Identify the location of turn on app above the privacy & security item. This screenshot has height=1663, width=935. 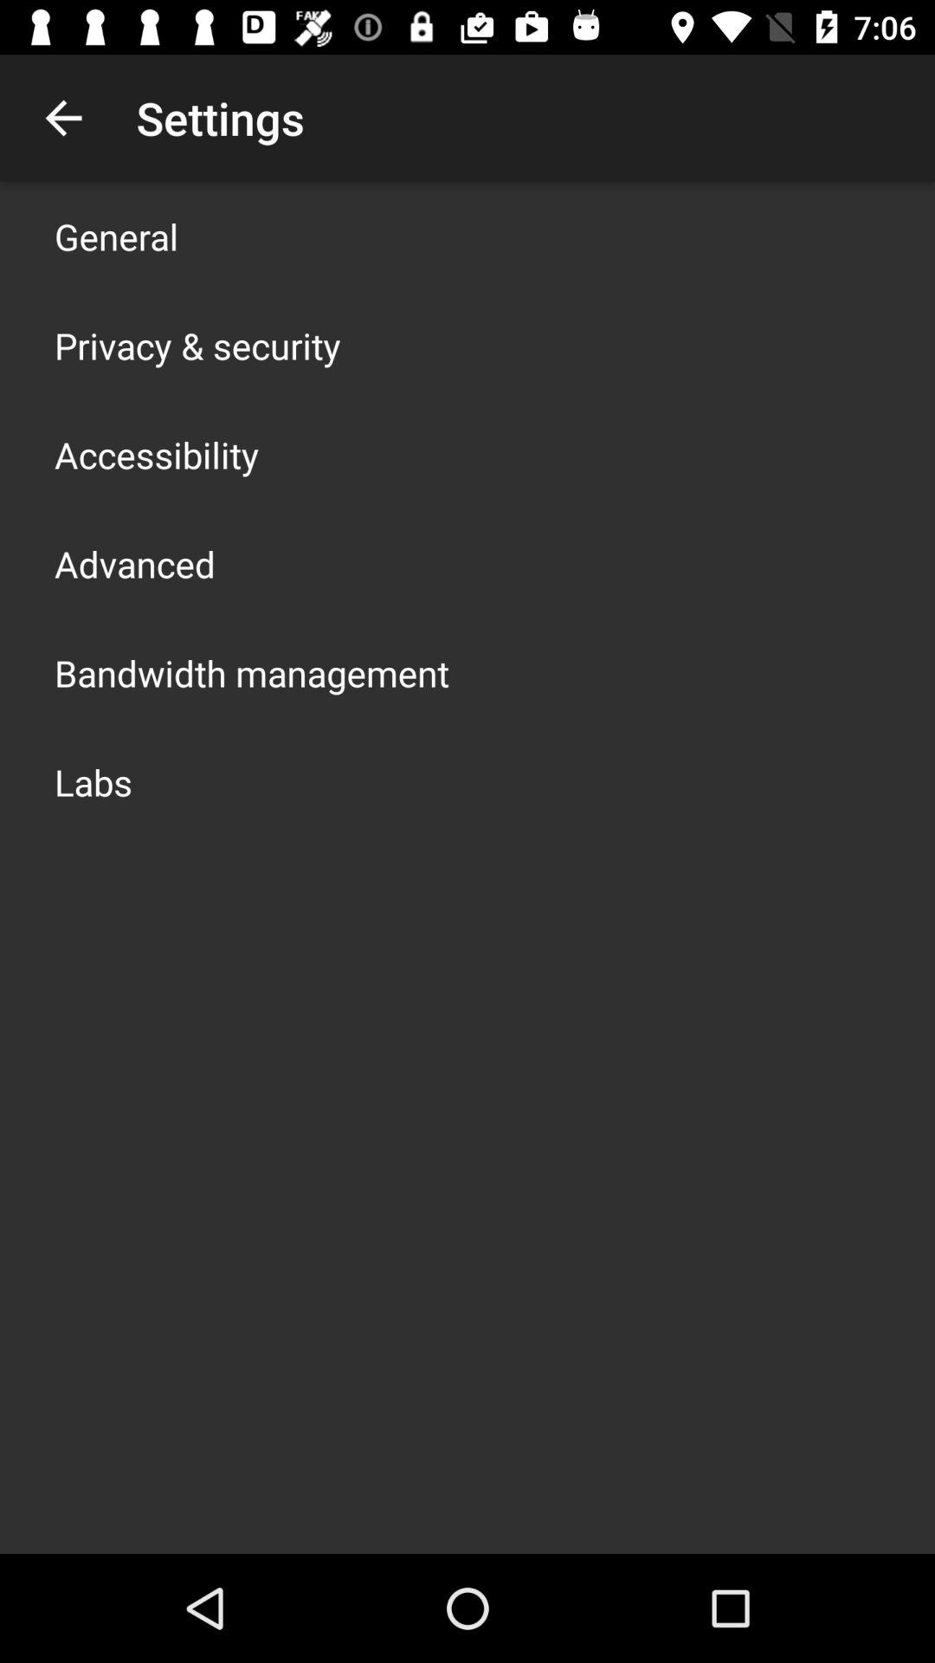
(116, 236).